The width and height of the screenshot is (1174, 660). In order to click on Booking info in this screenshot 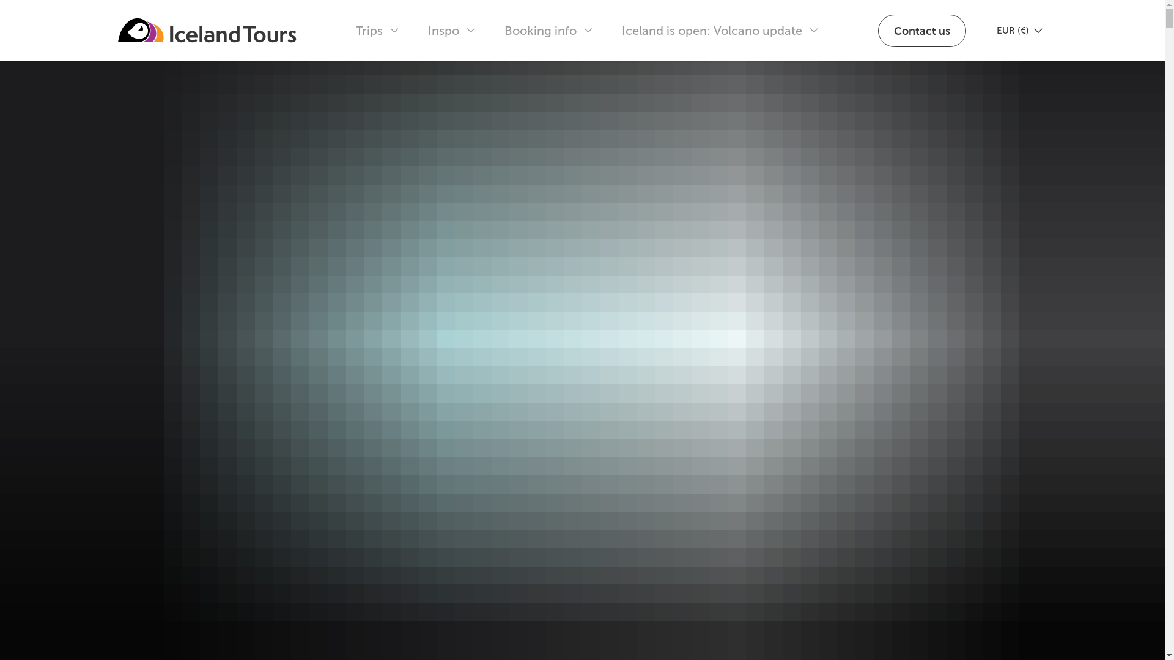, I will do `click(548, 31)`.